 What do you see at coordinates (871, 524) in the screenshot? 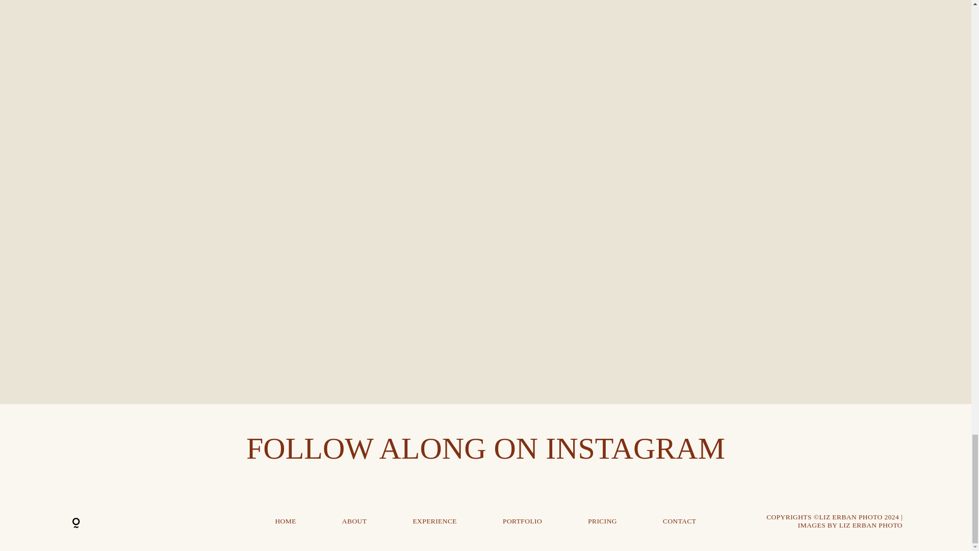
I see `LIZ ERBAN PHOTO` at bounding box center [871, 524].